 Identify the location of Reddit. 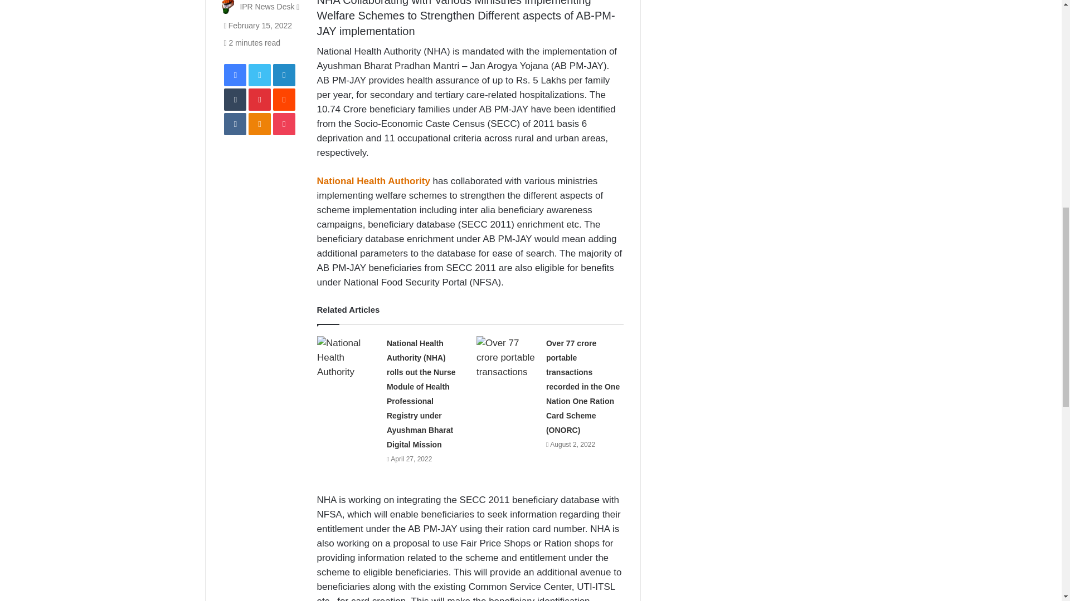
(284, 99).